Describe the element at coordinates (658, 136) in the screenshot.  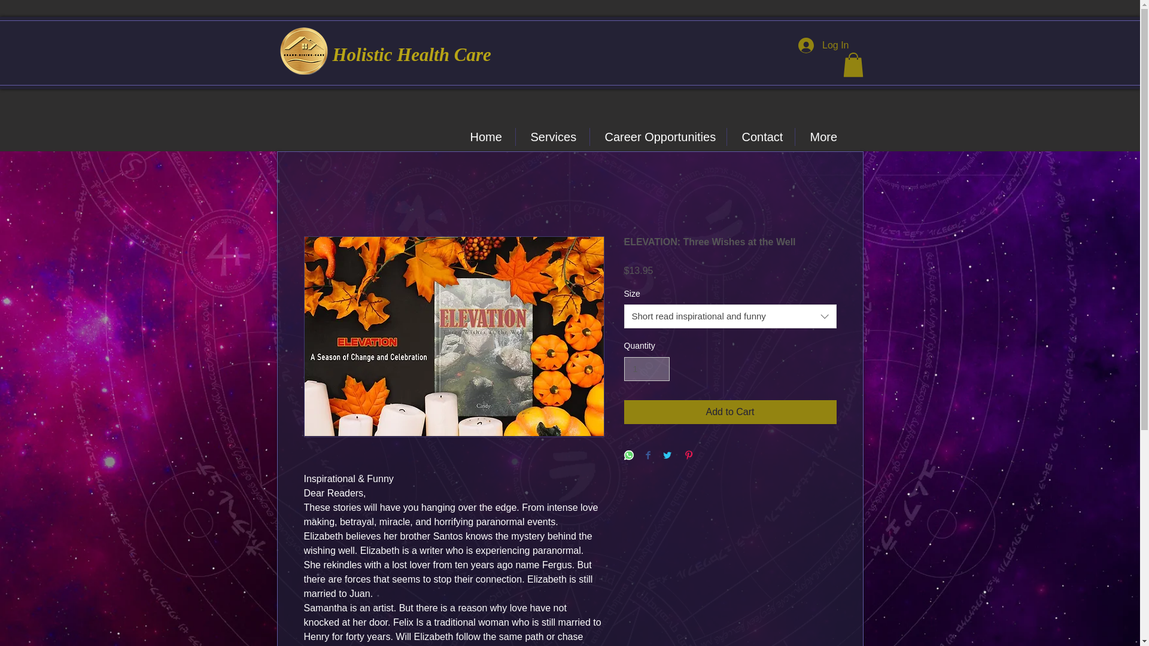
I see `Career Opportunities` at that location.